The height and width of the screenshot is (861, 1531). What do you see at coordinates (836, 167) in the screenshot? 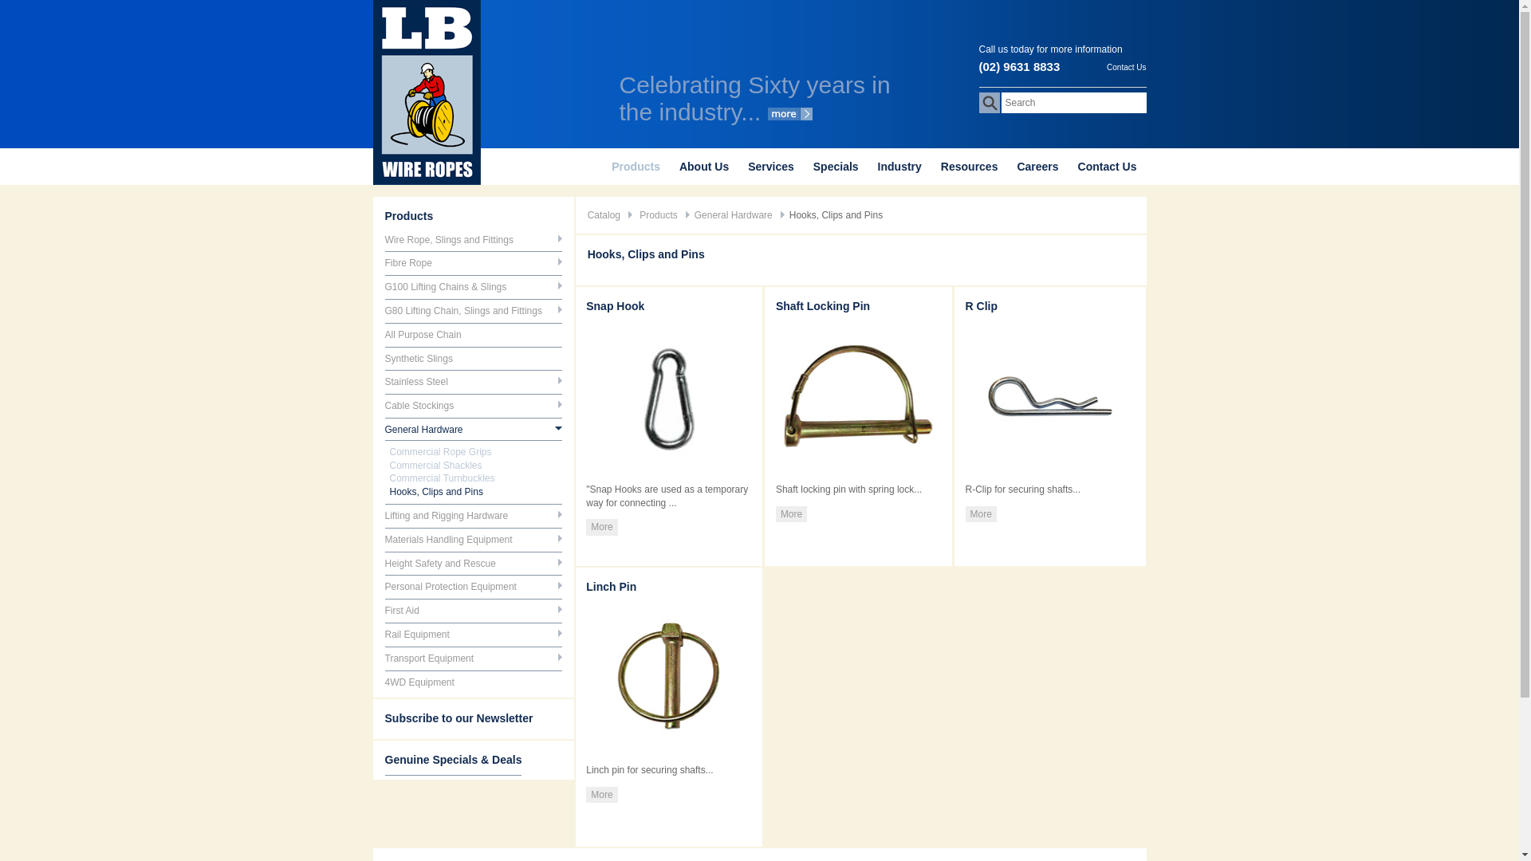
I see `Specials` at bounding box center [836, 167].